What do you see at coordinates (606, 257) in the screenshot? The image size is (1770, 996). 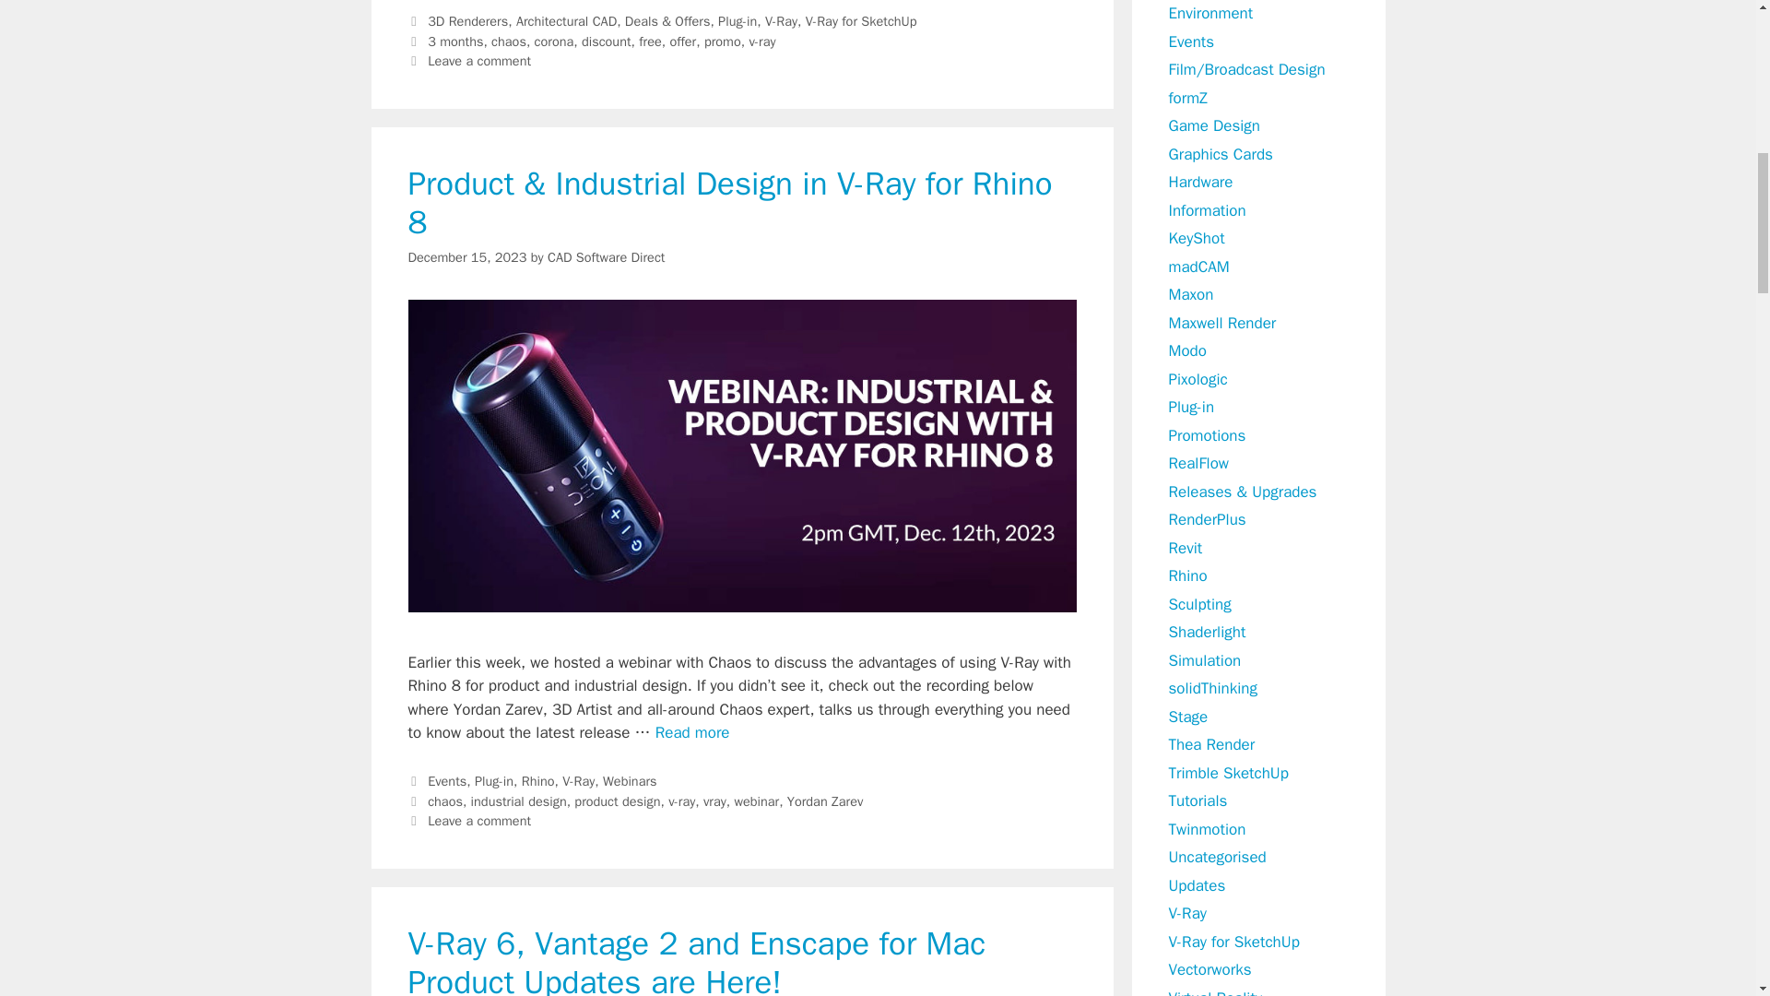 I see `CAD Software Direct` at bounding box center [606, 257].